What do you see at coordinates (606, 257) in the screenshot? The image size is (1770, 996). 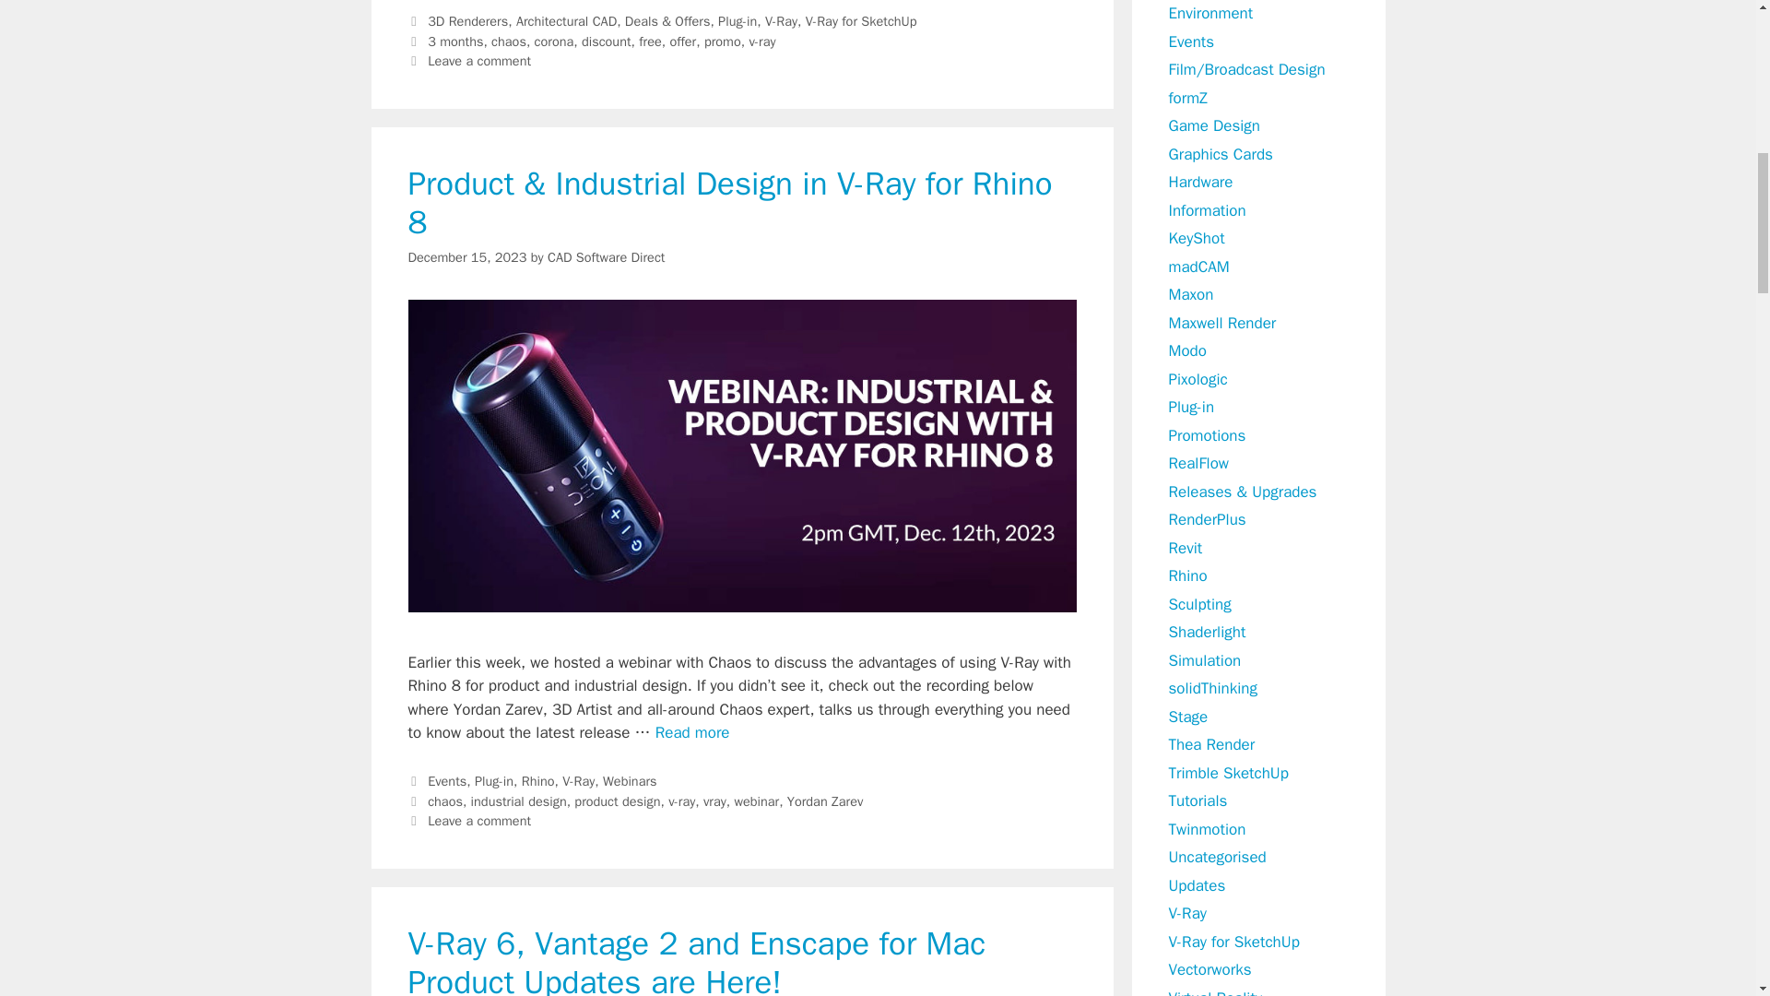 I see `CAD Software Direct` at bounding box center [606, 257].